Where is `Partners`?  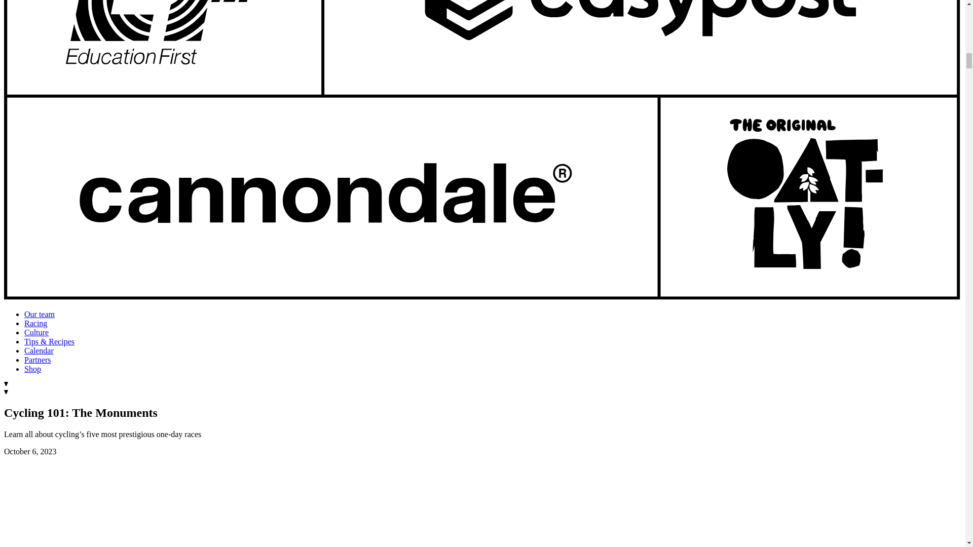
Partners is located at coordinates (38, 360).